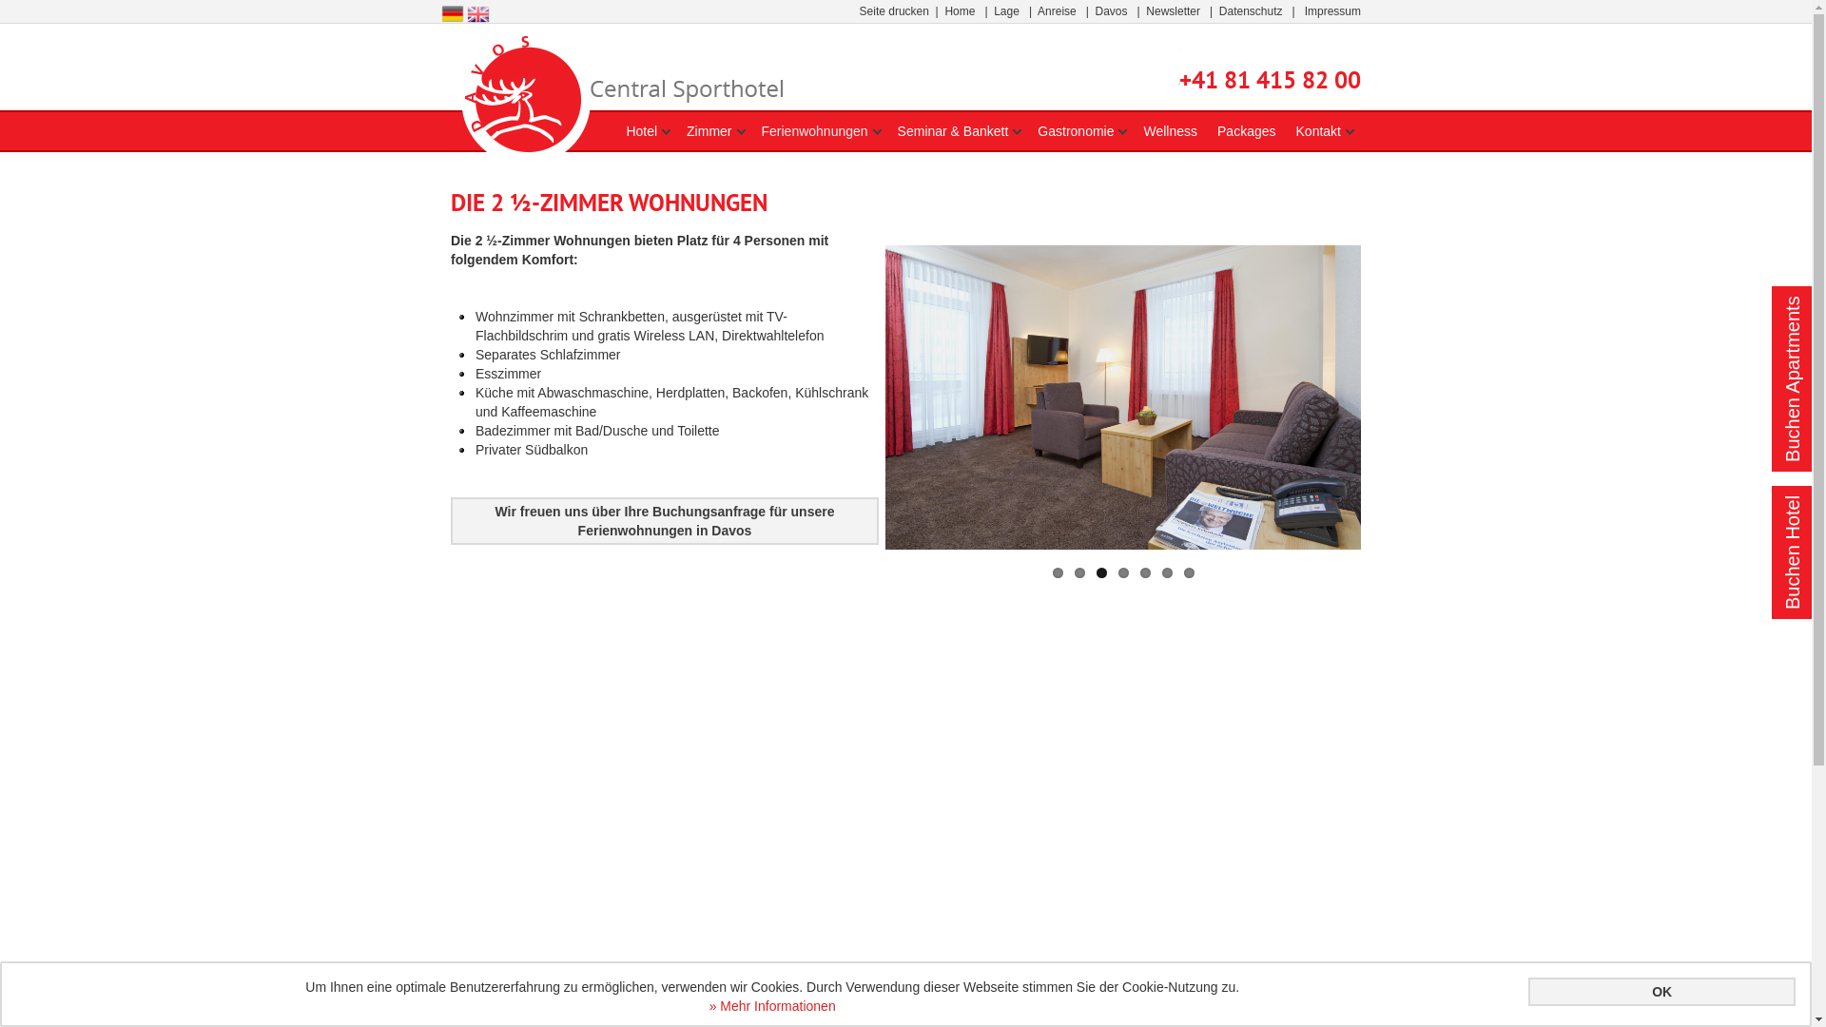 The image size is (1826, 1027). Describe the element at coordinates (453, 14) in the screenshot. I see `de` at that location.